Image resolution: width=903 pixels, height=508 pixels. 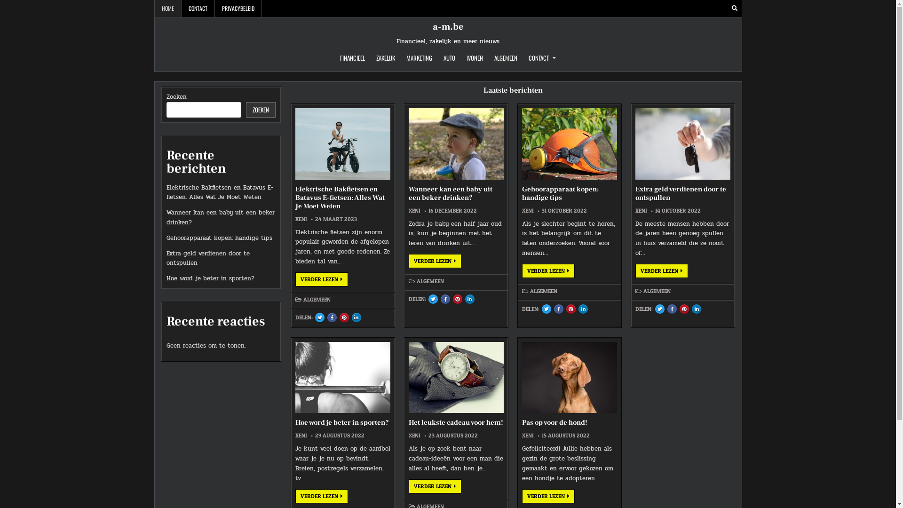 What do you see at coordinates (528, 436) in the screenshot?
I see `XENI` at bounding box center [528, 436].